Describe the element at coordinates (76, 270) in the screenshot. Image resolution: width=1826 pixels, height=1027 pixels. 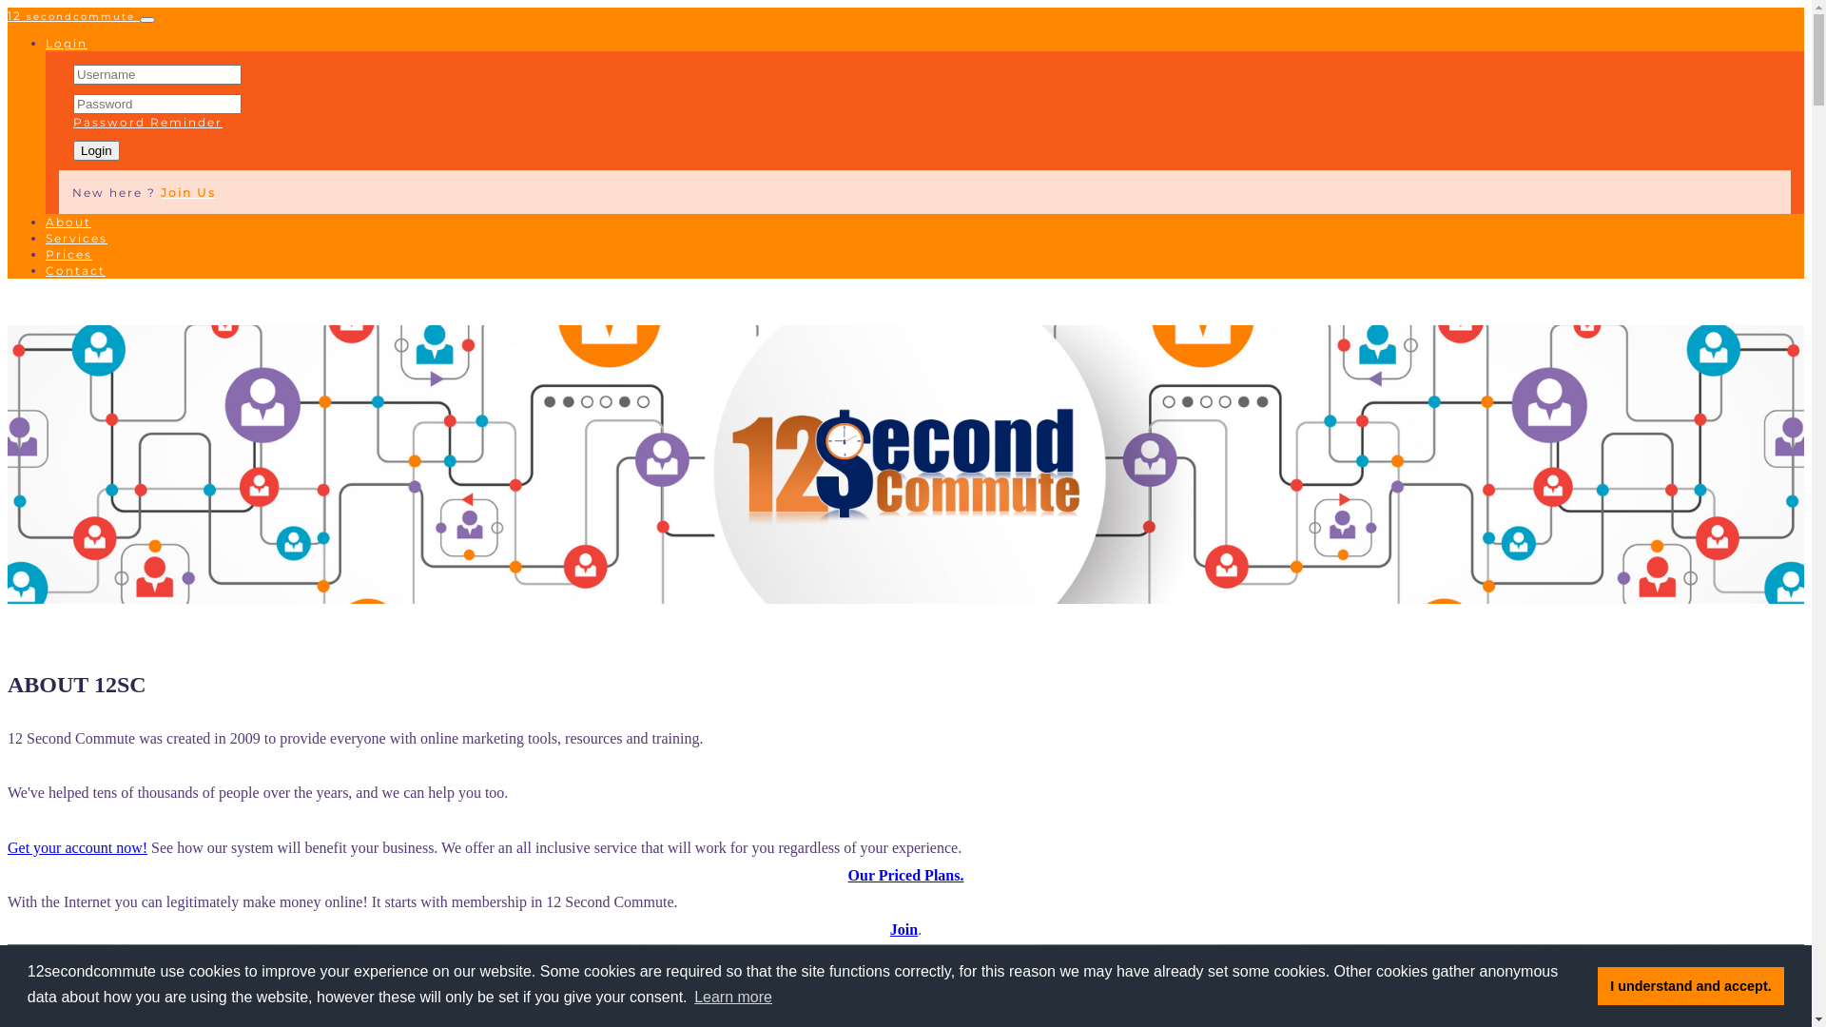
I see `Contact` at that location.